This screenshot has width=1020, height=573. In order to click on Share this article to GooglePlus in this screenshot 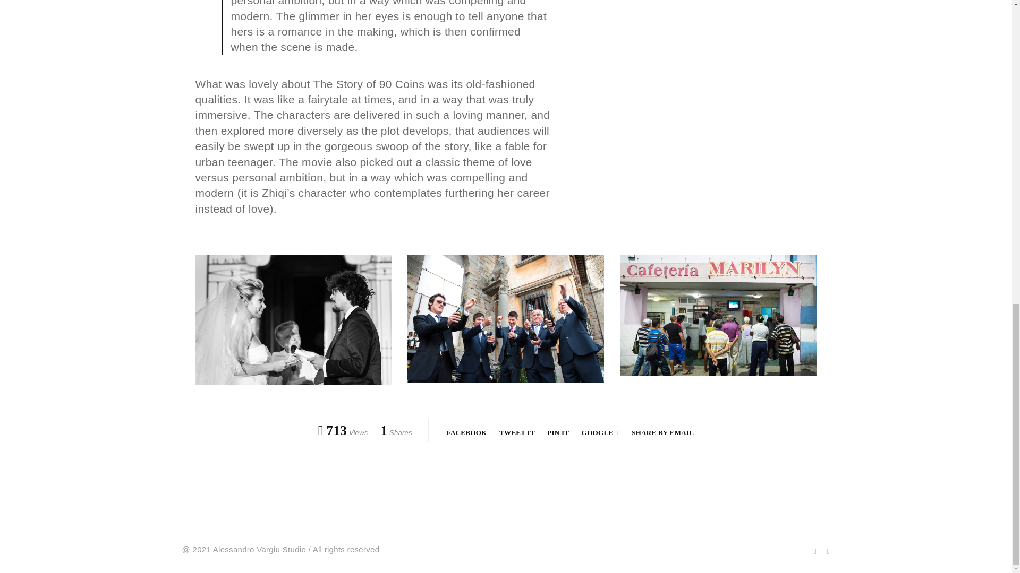, I will do `click(601, 432)`.